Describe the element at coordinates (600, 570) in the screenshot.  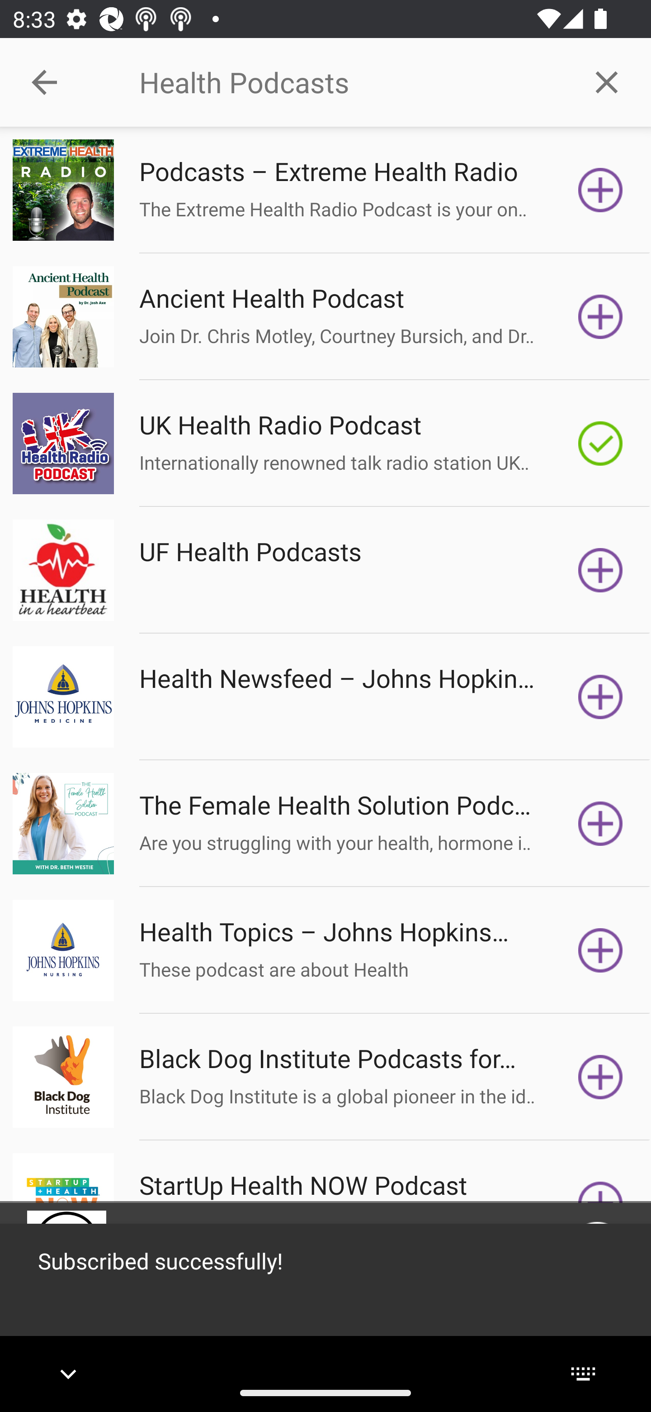
I see `Subscribe` at that location.